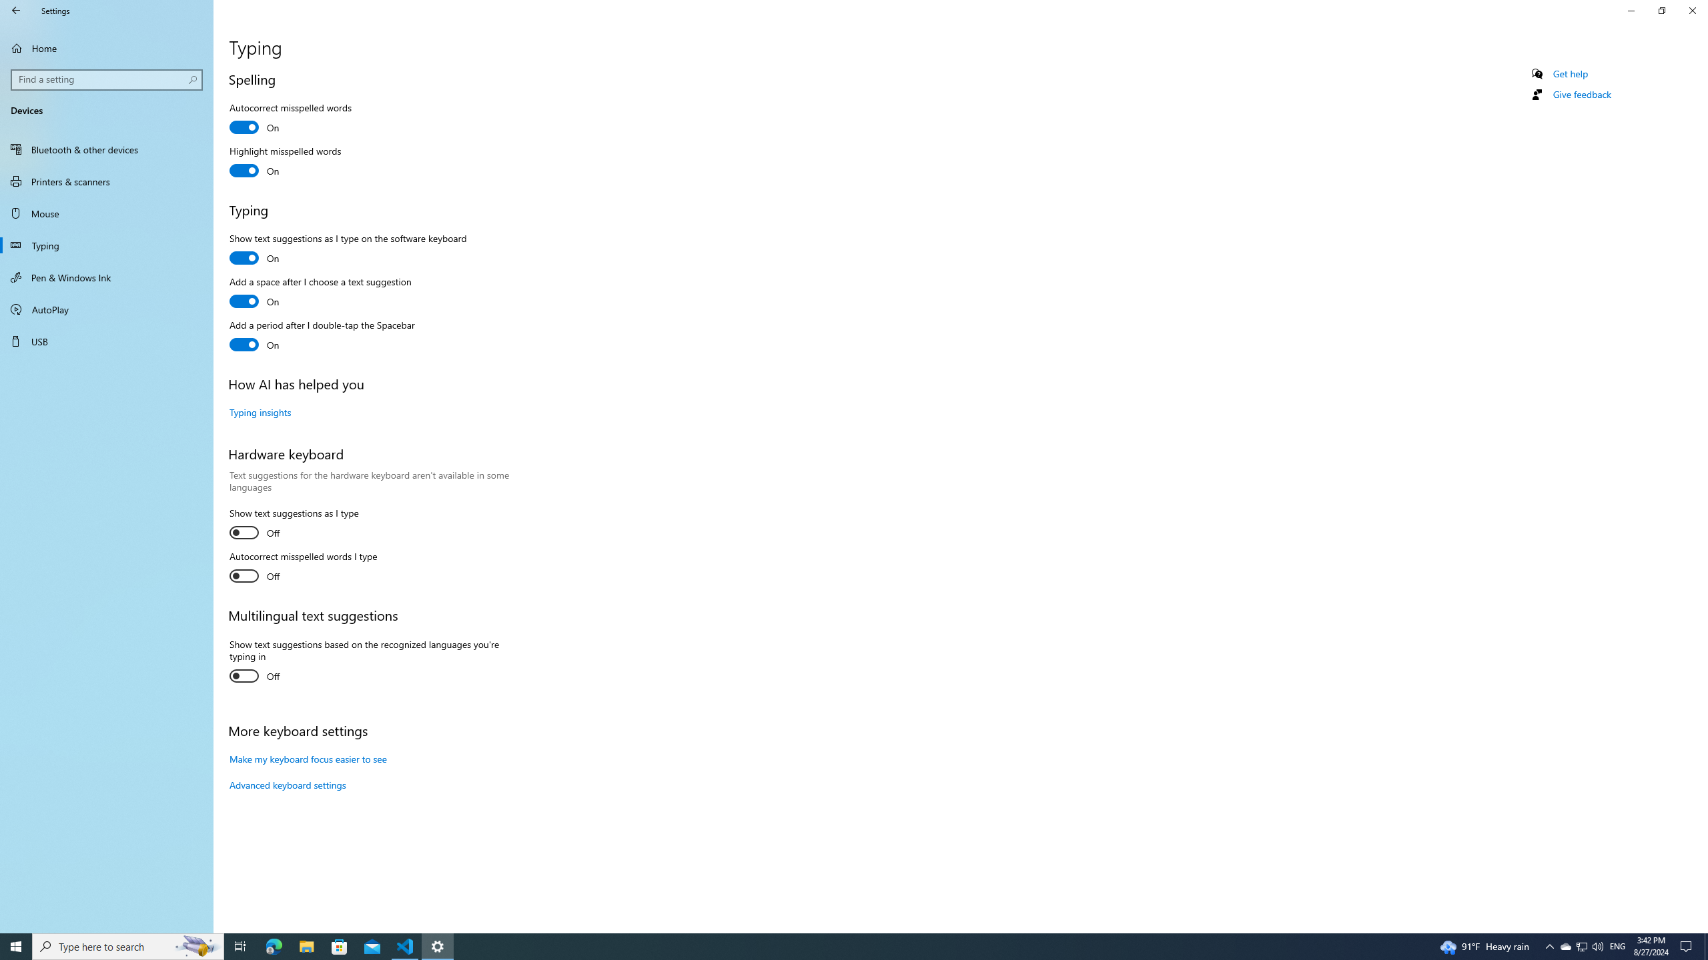 Image resolution: width=1708 pixels, height=960 pixels. I want to click on Pen & Windows Ink, so click(107, 277).